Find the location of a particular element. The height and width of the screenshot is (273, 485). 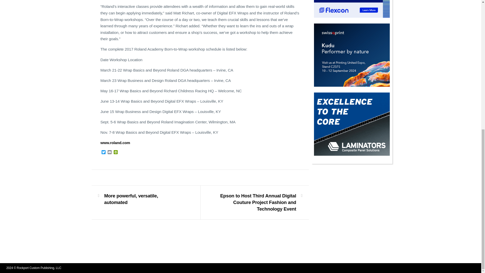

Previous is located at coordinates (142, 199).